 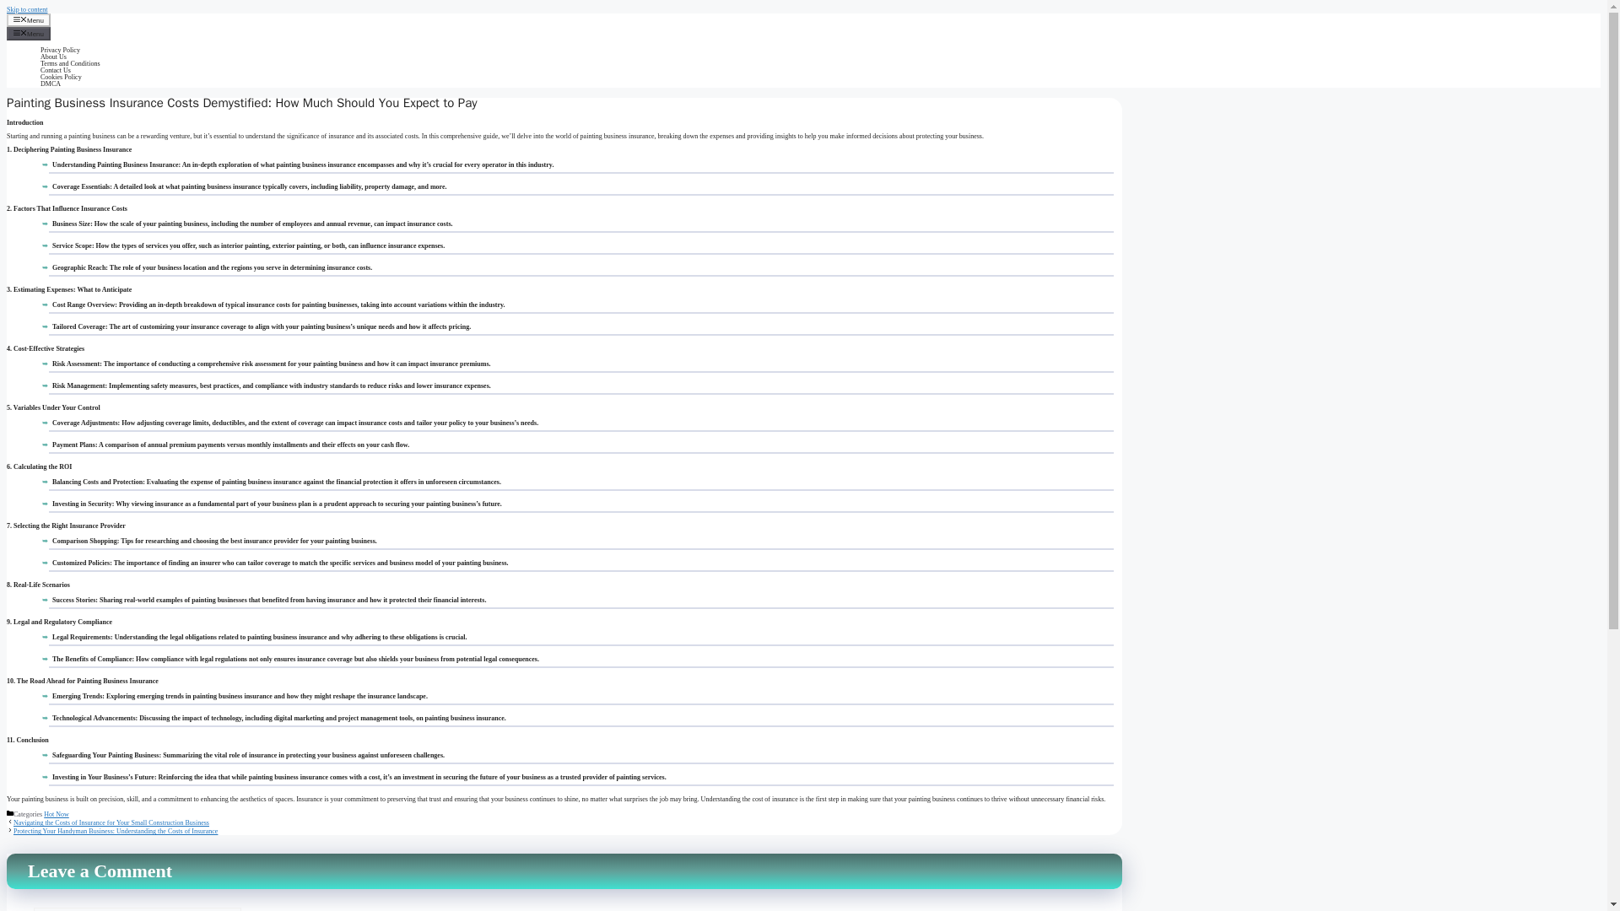 I want to click on Skip to content, so click(x=26, y=9).